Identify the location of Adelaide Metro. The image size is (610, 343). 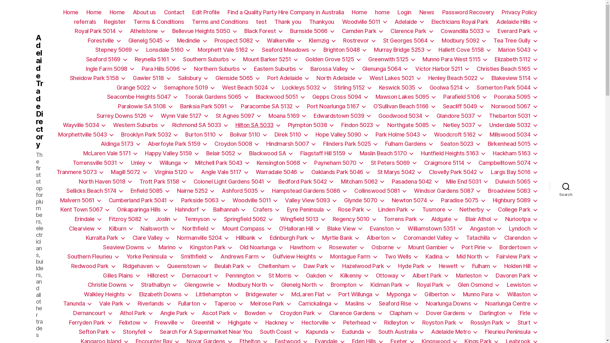
(454, 332).